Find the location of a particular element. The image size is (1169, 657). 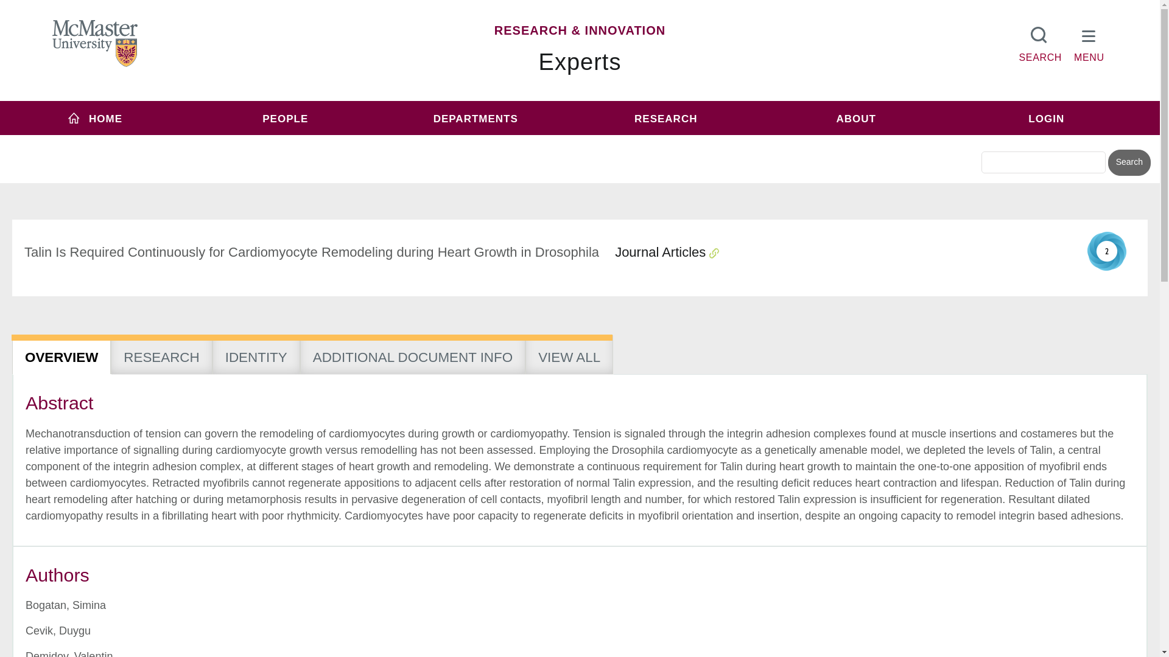

Research menu item is located at coordinates (665, 118).